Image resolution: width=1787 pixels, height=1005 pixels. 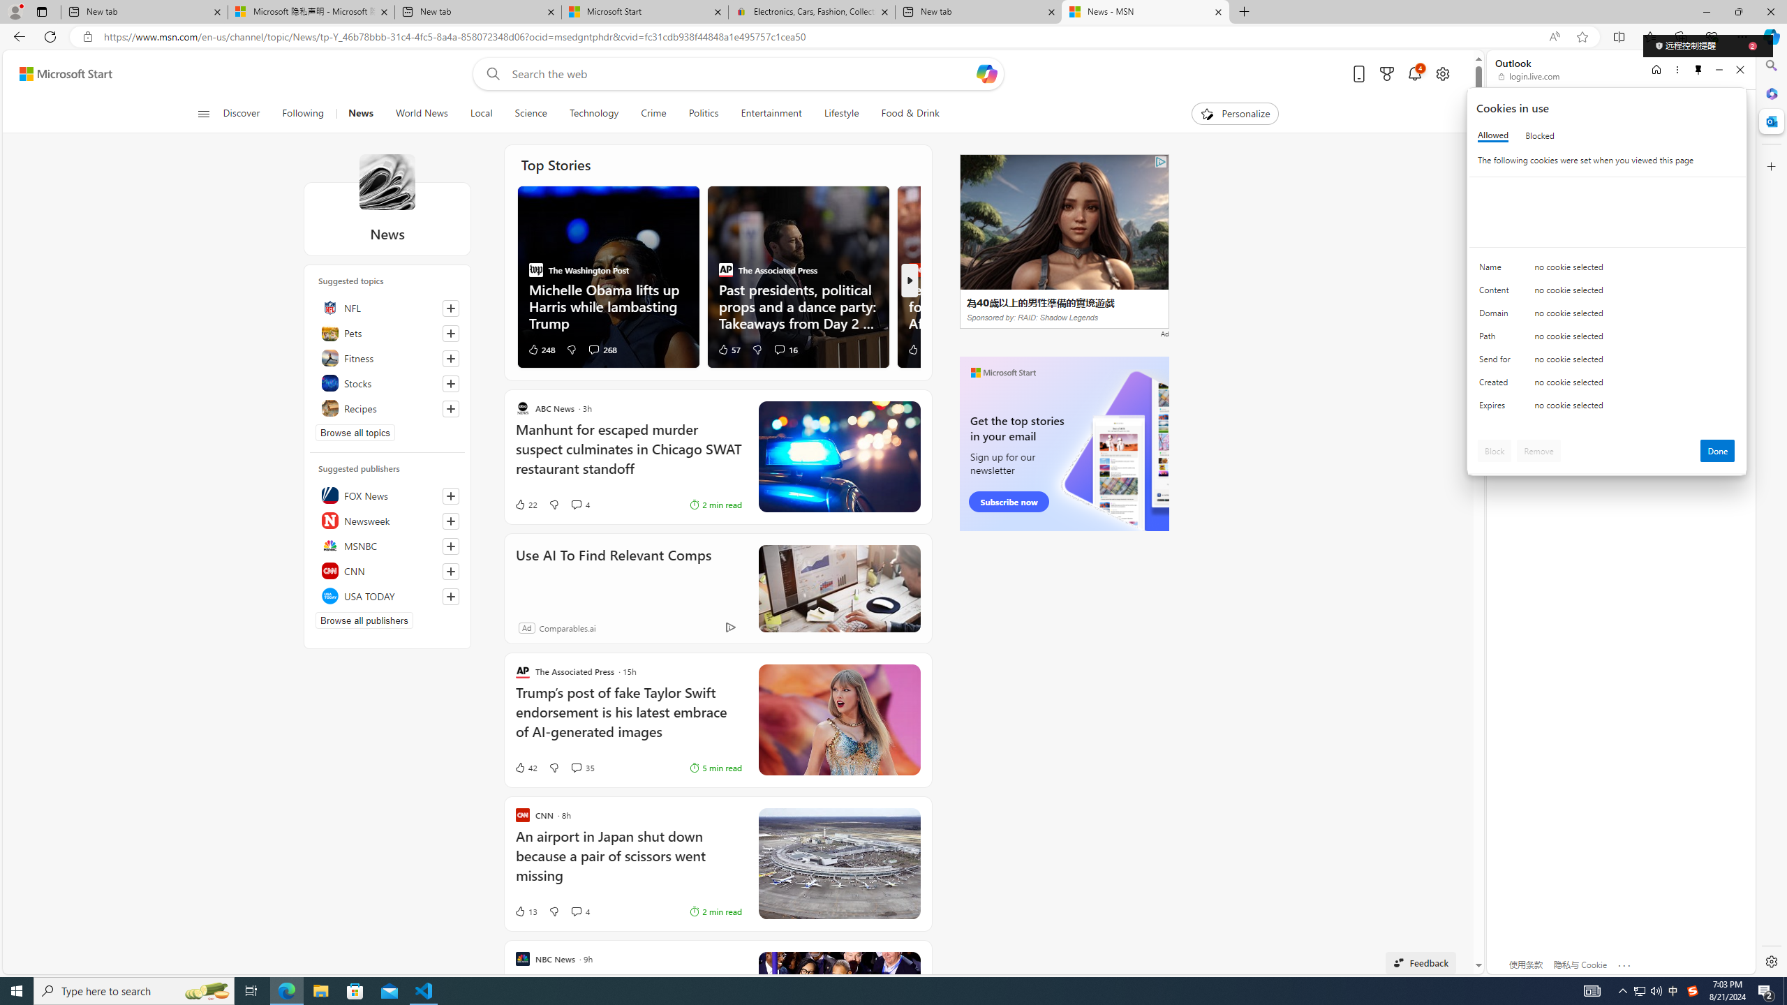 What do you see at coordinates (613, 574) in the screenshot?
I see `Use AI To Find Relevant Comps` at bounding box center [613, 574].